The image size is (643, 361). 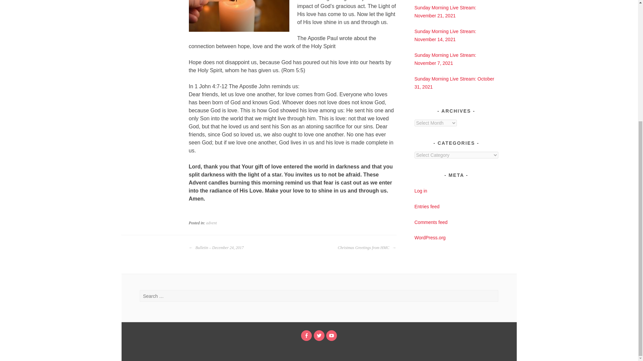 I want to click on Comments feed, so click(x=431, y=222).